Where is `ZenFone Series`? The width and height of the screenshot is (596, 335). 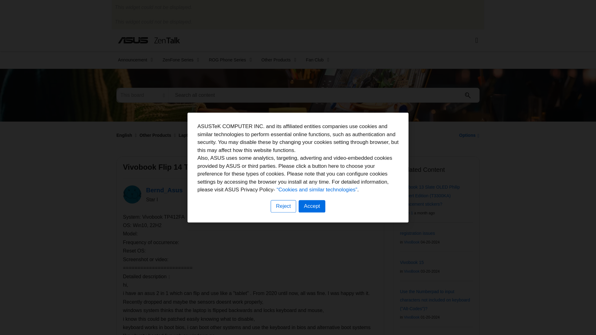
ZenFone Series is located at coordinates (179, 60).